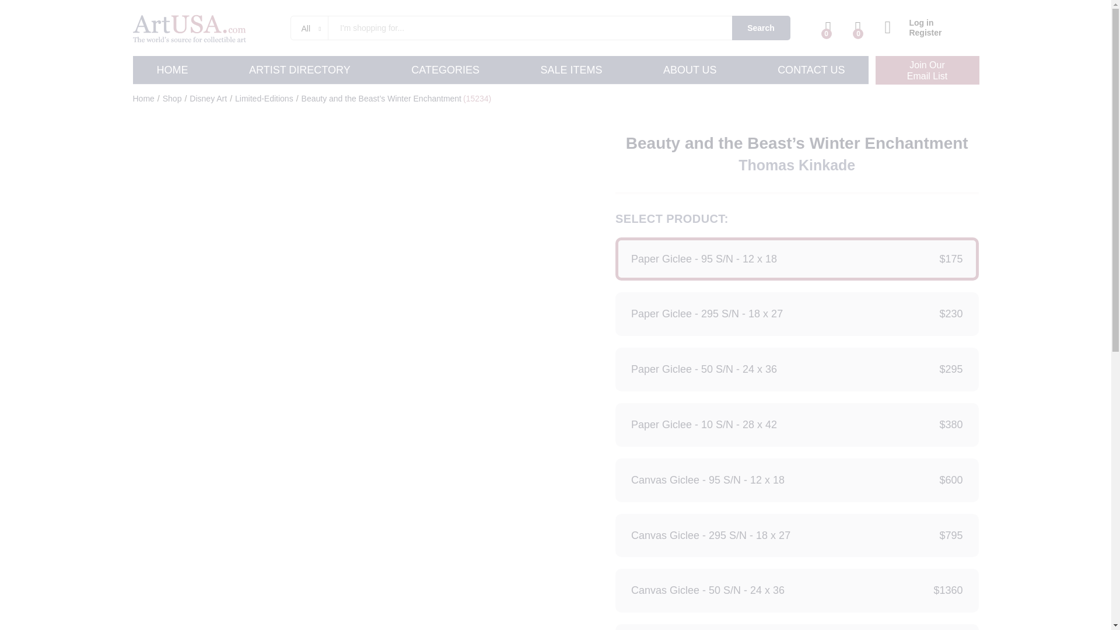  Describe the element at coordinates (913, 33) in the screenshot. I see `Register` at that location.